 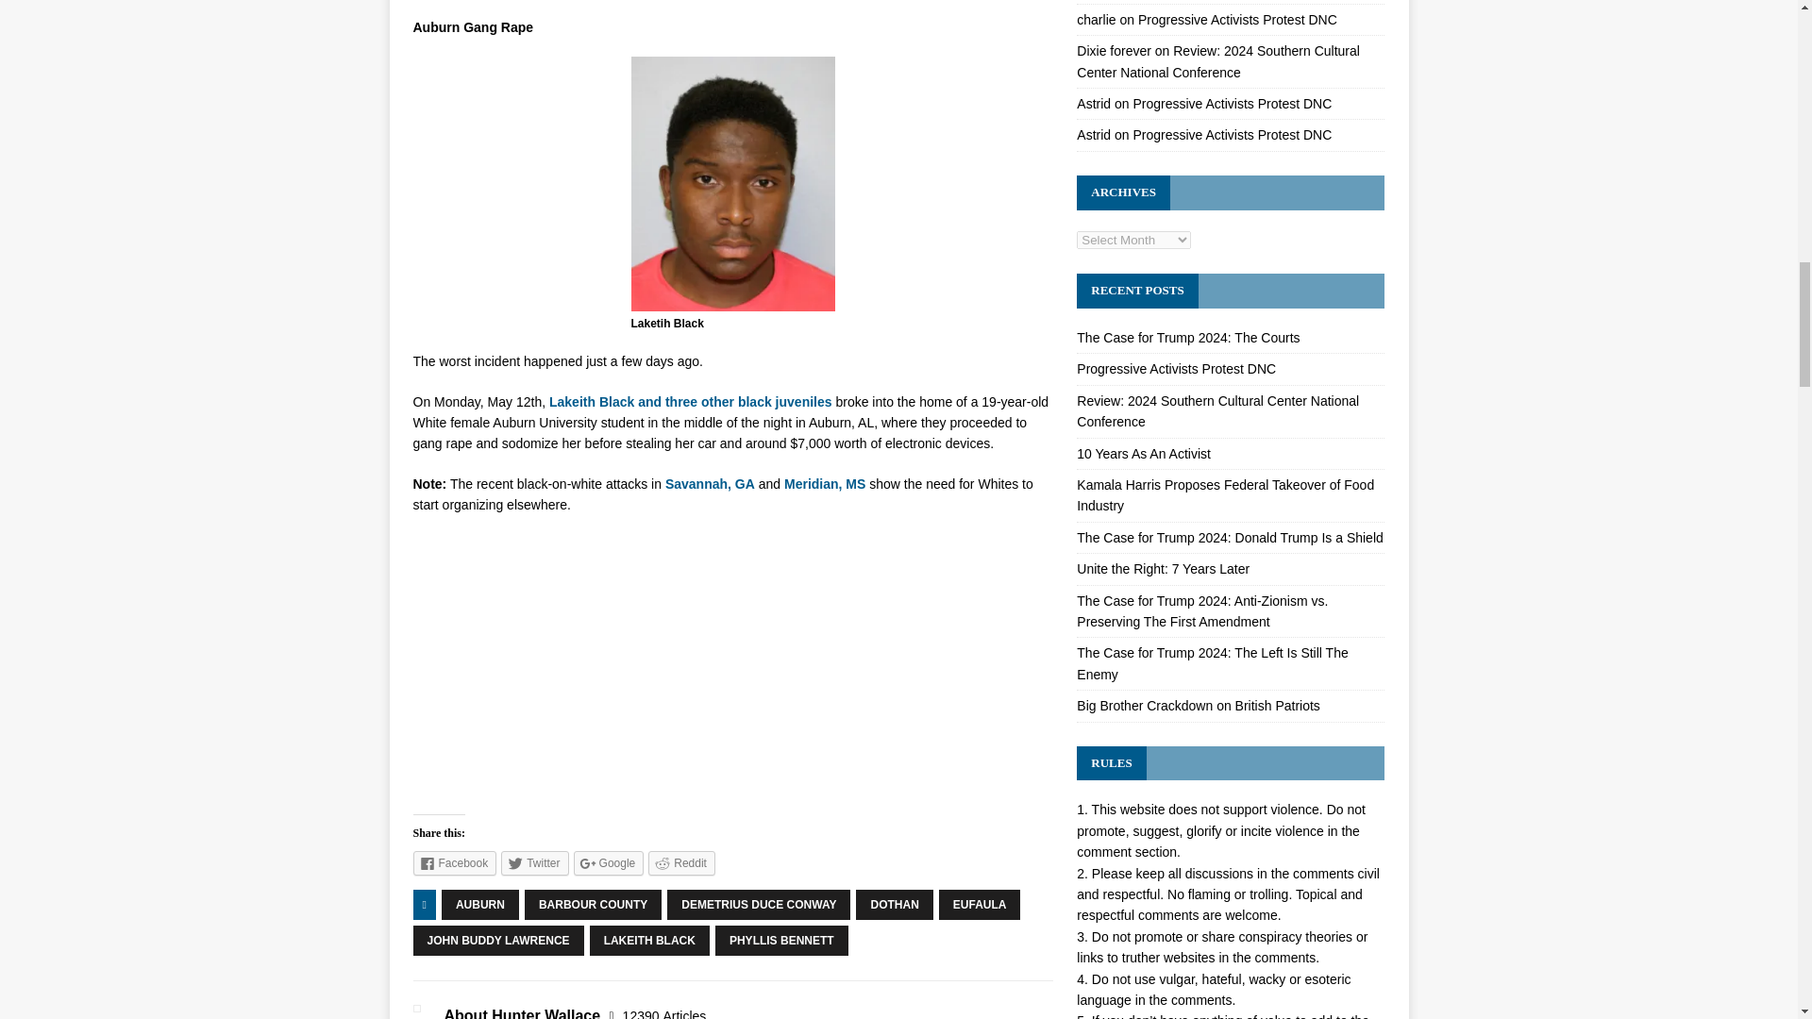 I want to click on More articles written by Hunter Wallace', so click(x=664, y=1013).